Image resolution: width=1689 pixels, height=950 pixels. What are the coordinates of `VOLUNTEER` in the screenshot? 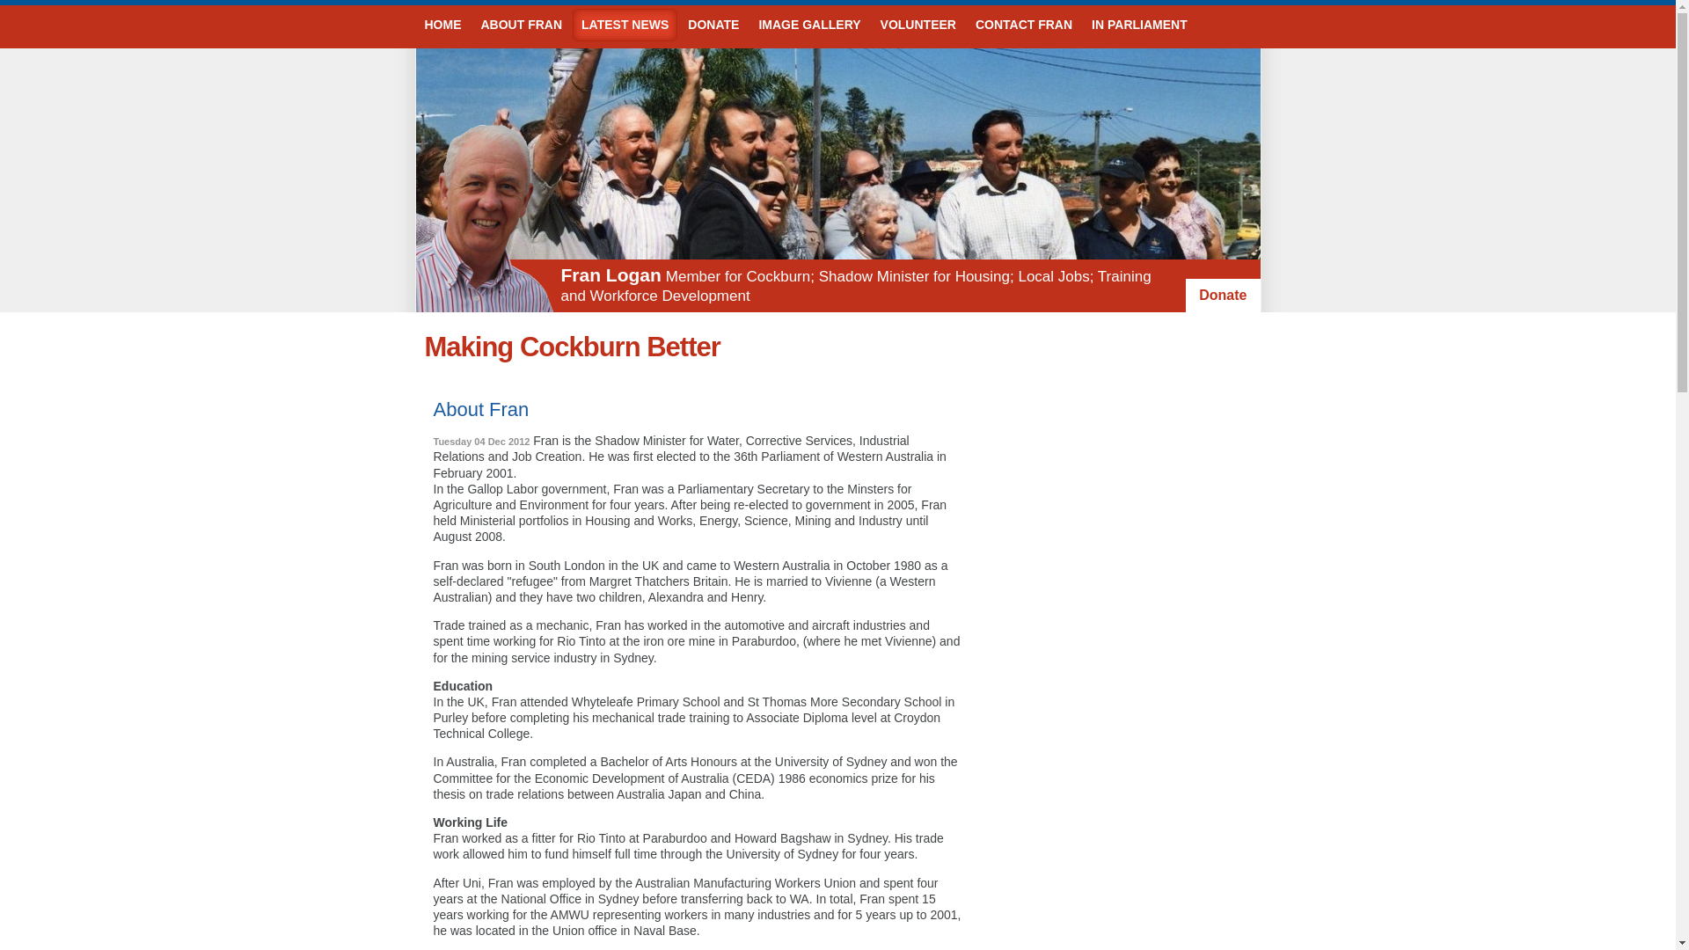 It's located at (918, 25).